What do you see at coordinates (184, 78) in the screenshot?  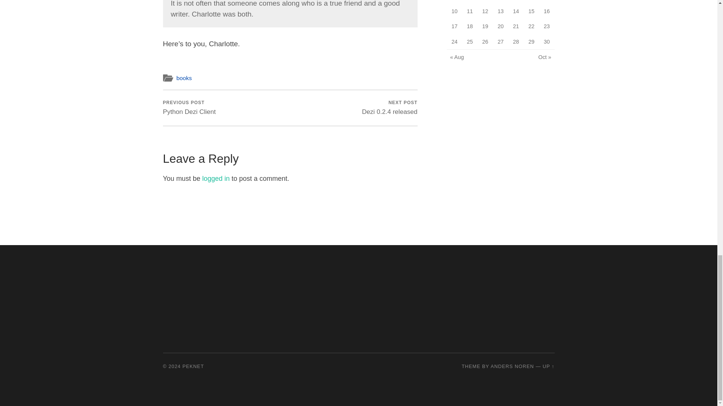 I see `logged in` at bounding box center [184, 78].